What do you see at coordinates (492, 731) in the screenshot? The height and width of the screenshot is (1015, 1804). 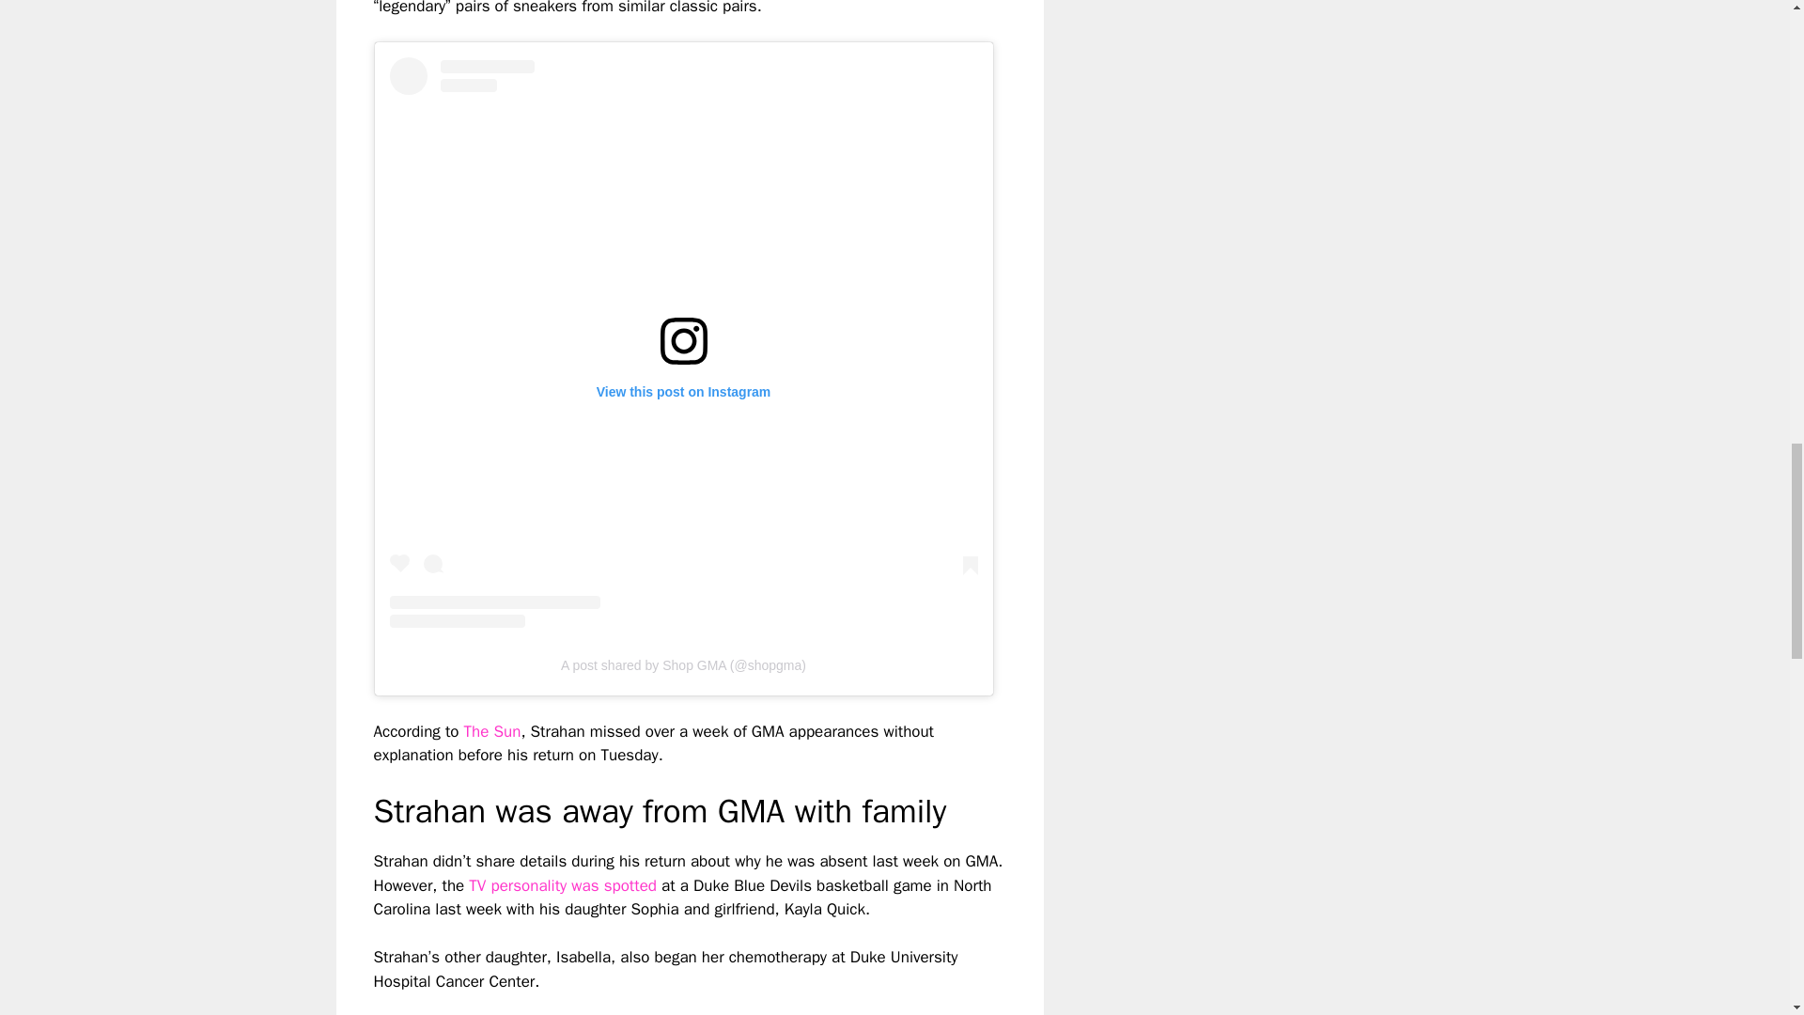 I see `The Sun` at bounding box center [492, 731].